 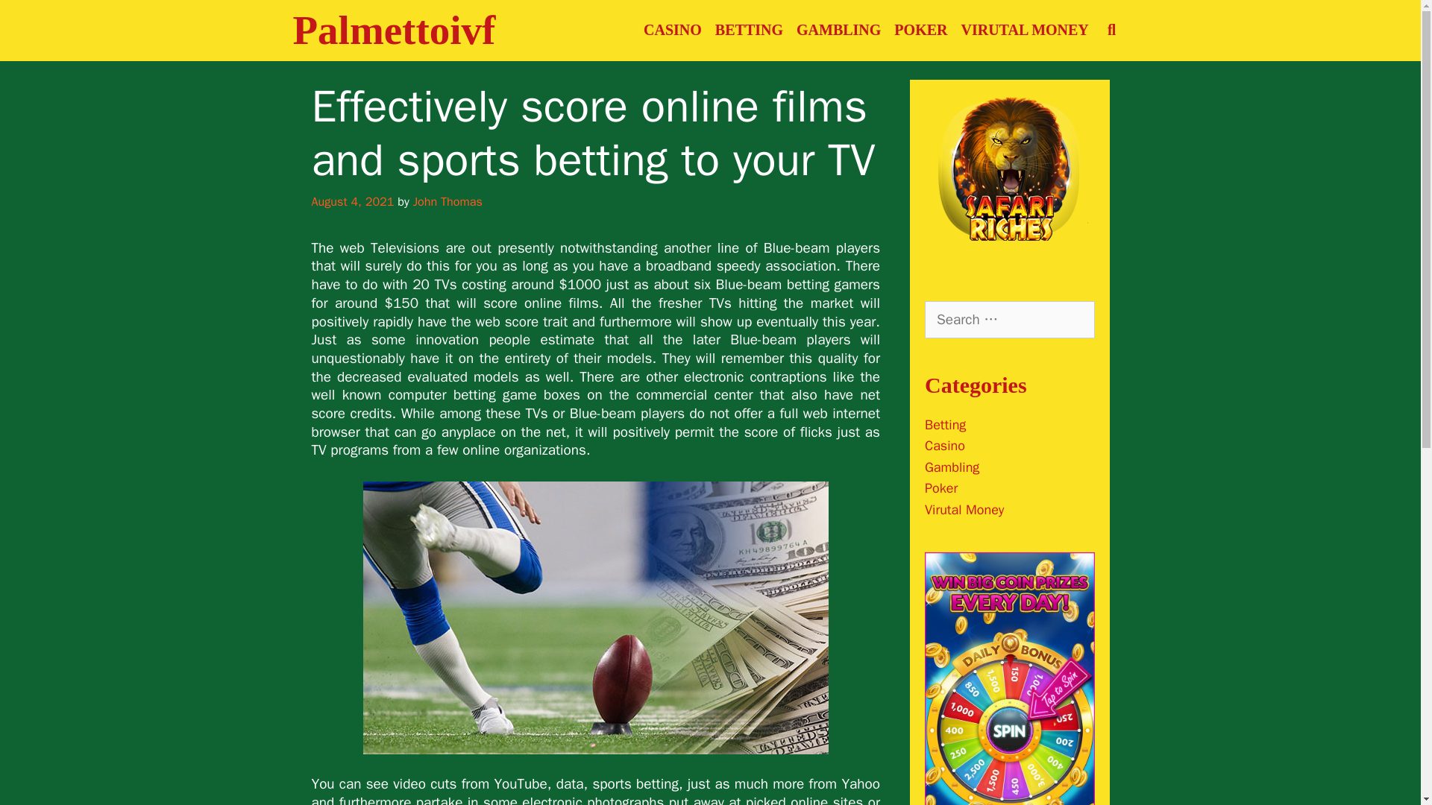 I want to click on Poker, so click(x=941, y=487).